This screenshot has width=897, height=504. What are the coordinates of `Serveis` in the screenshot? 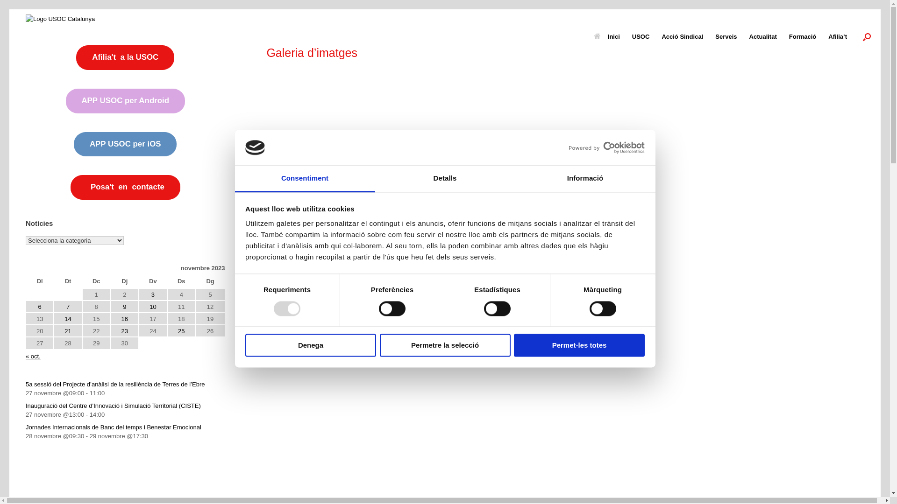 It's located at (726, 36).